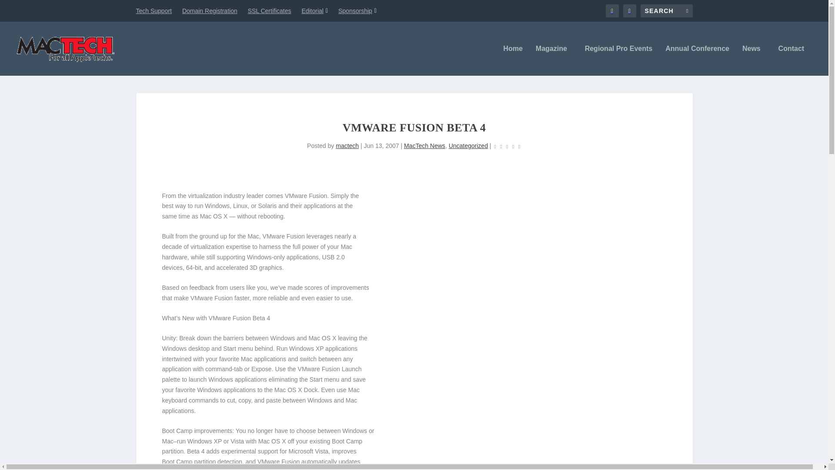  What do you see at coordinates (793, 60) in the screenshot?
I see `Contact` at bounding box center [793, 60].